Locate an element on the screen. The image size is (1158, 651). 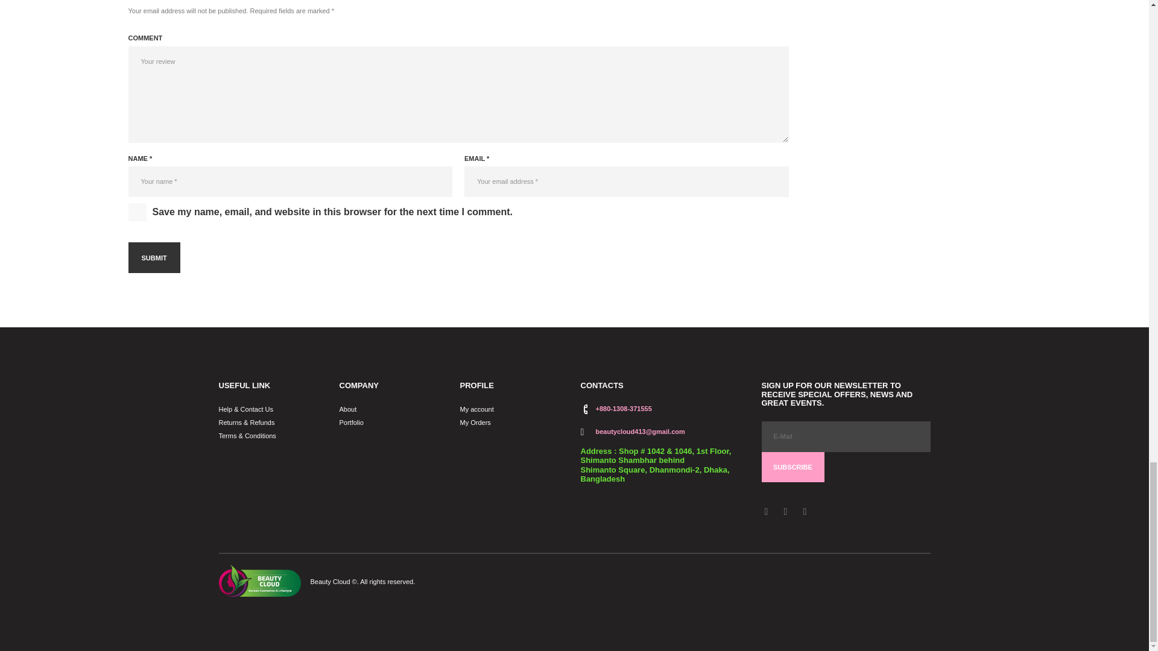
Submit is located at coordinates (153, 257).